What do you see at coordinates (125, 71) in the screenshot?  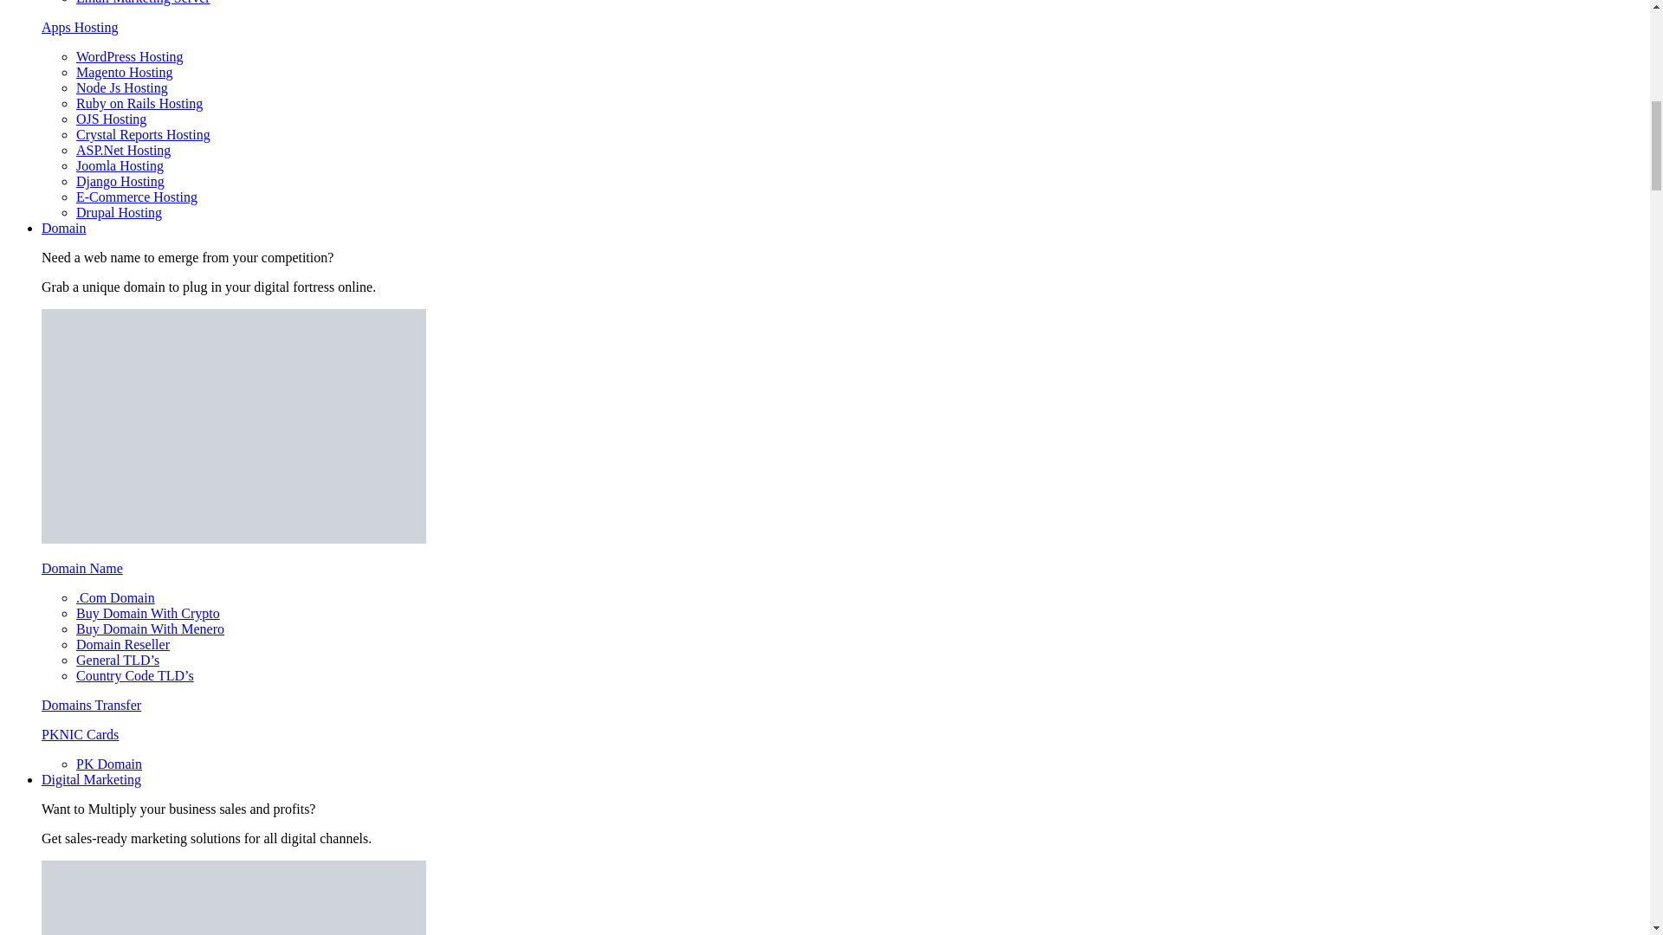 I see `Magento Hosting` at bounding box center [125, 71].